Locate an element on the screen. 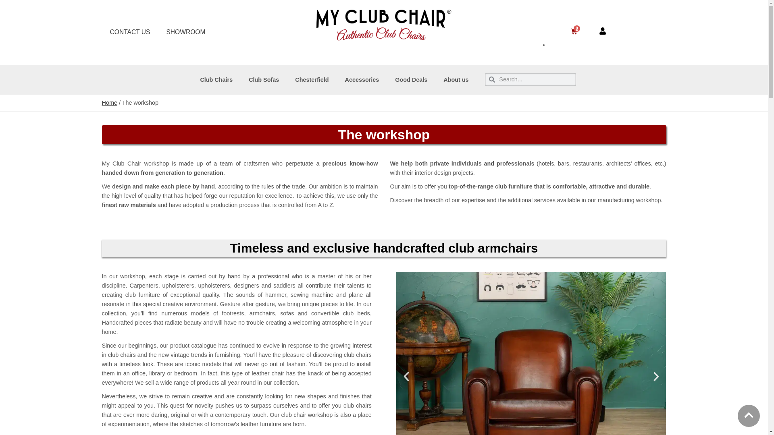 The image size is (774, 435). Good Deals is located at coordinates (411, 80).